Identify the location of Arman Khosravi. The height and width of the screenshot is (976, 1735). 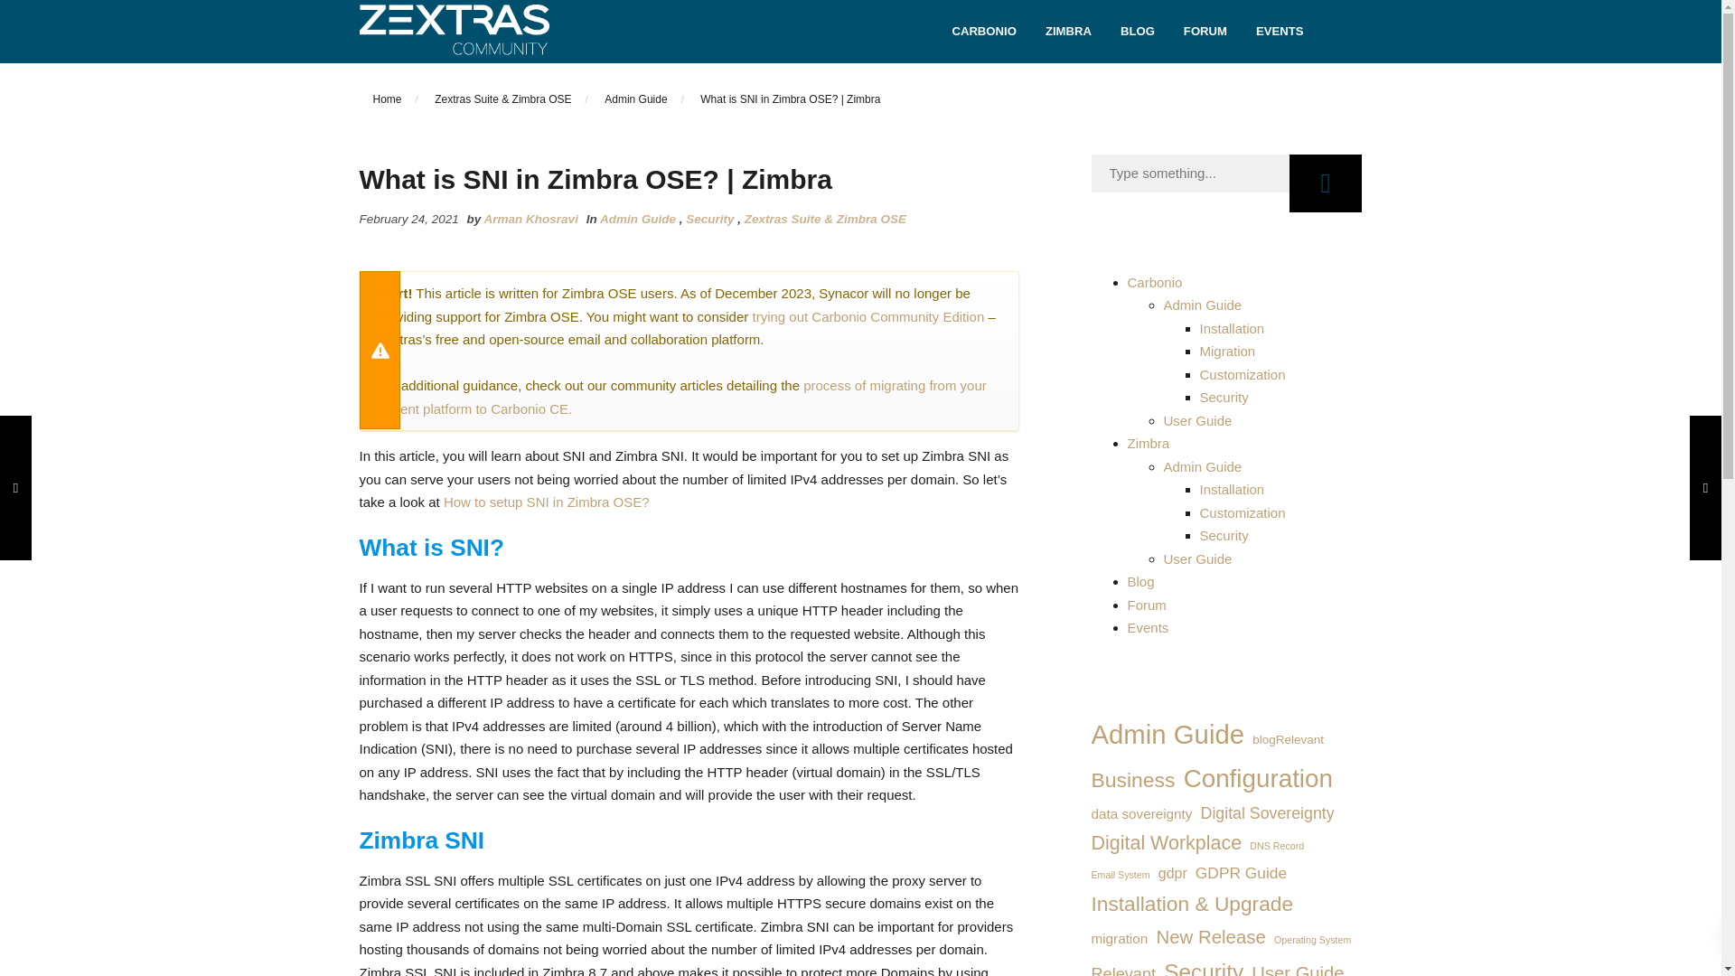
(530, 219).